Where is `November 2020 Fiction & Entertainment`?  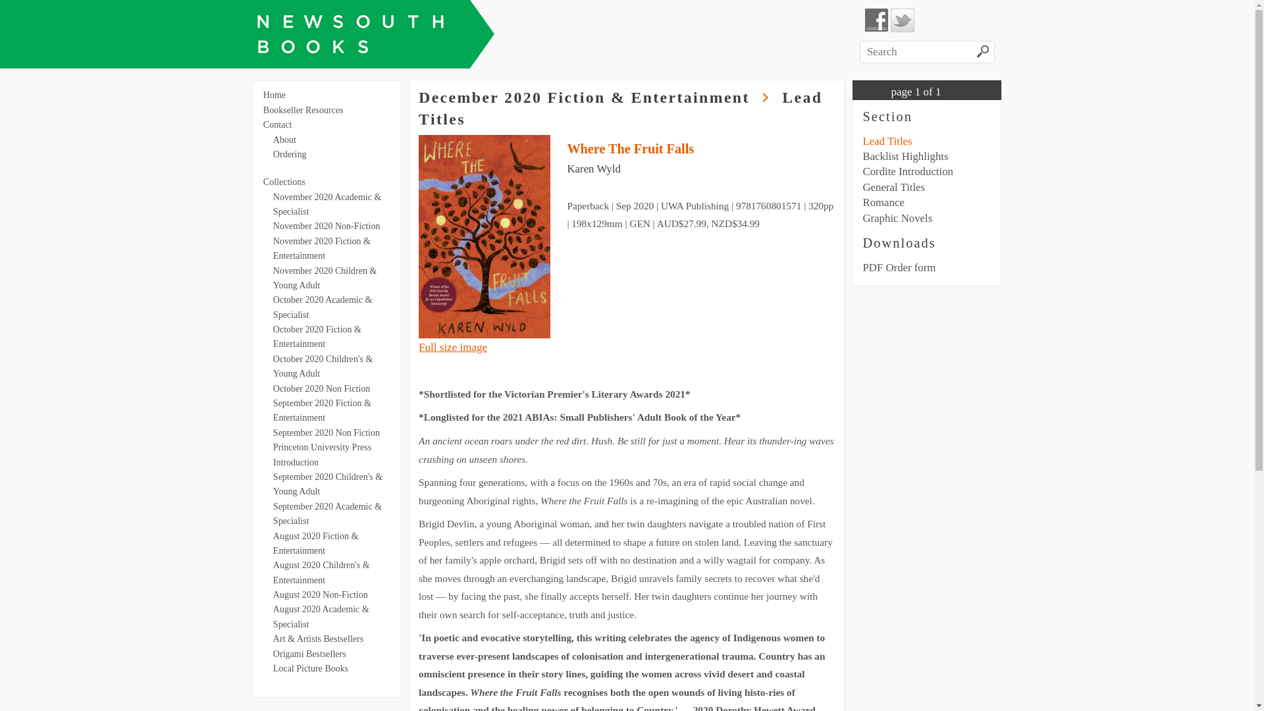 November 2020 Fiction & Entertainment is located at coordinates (322, 249).